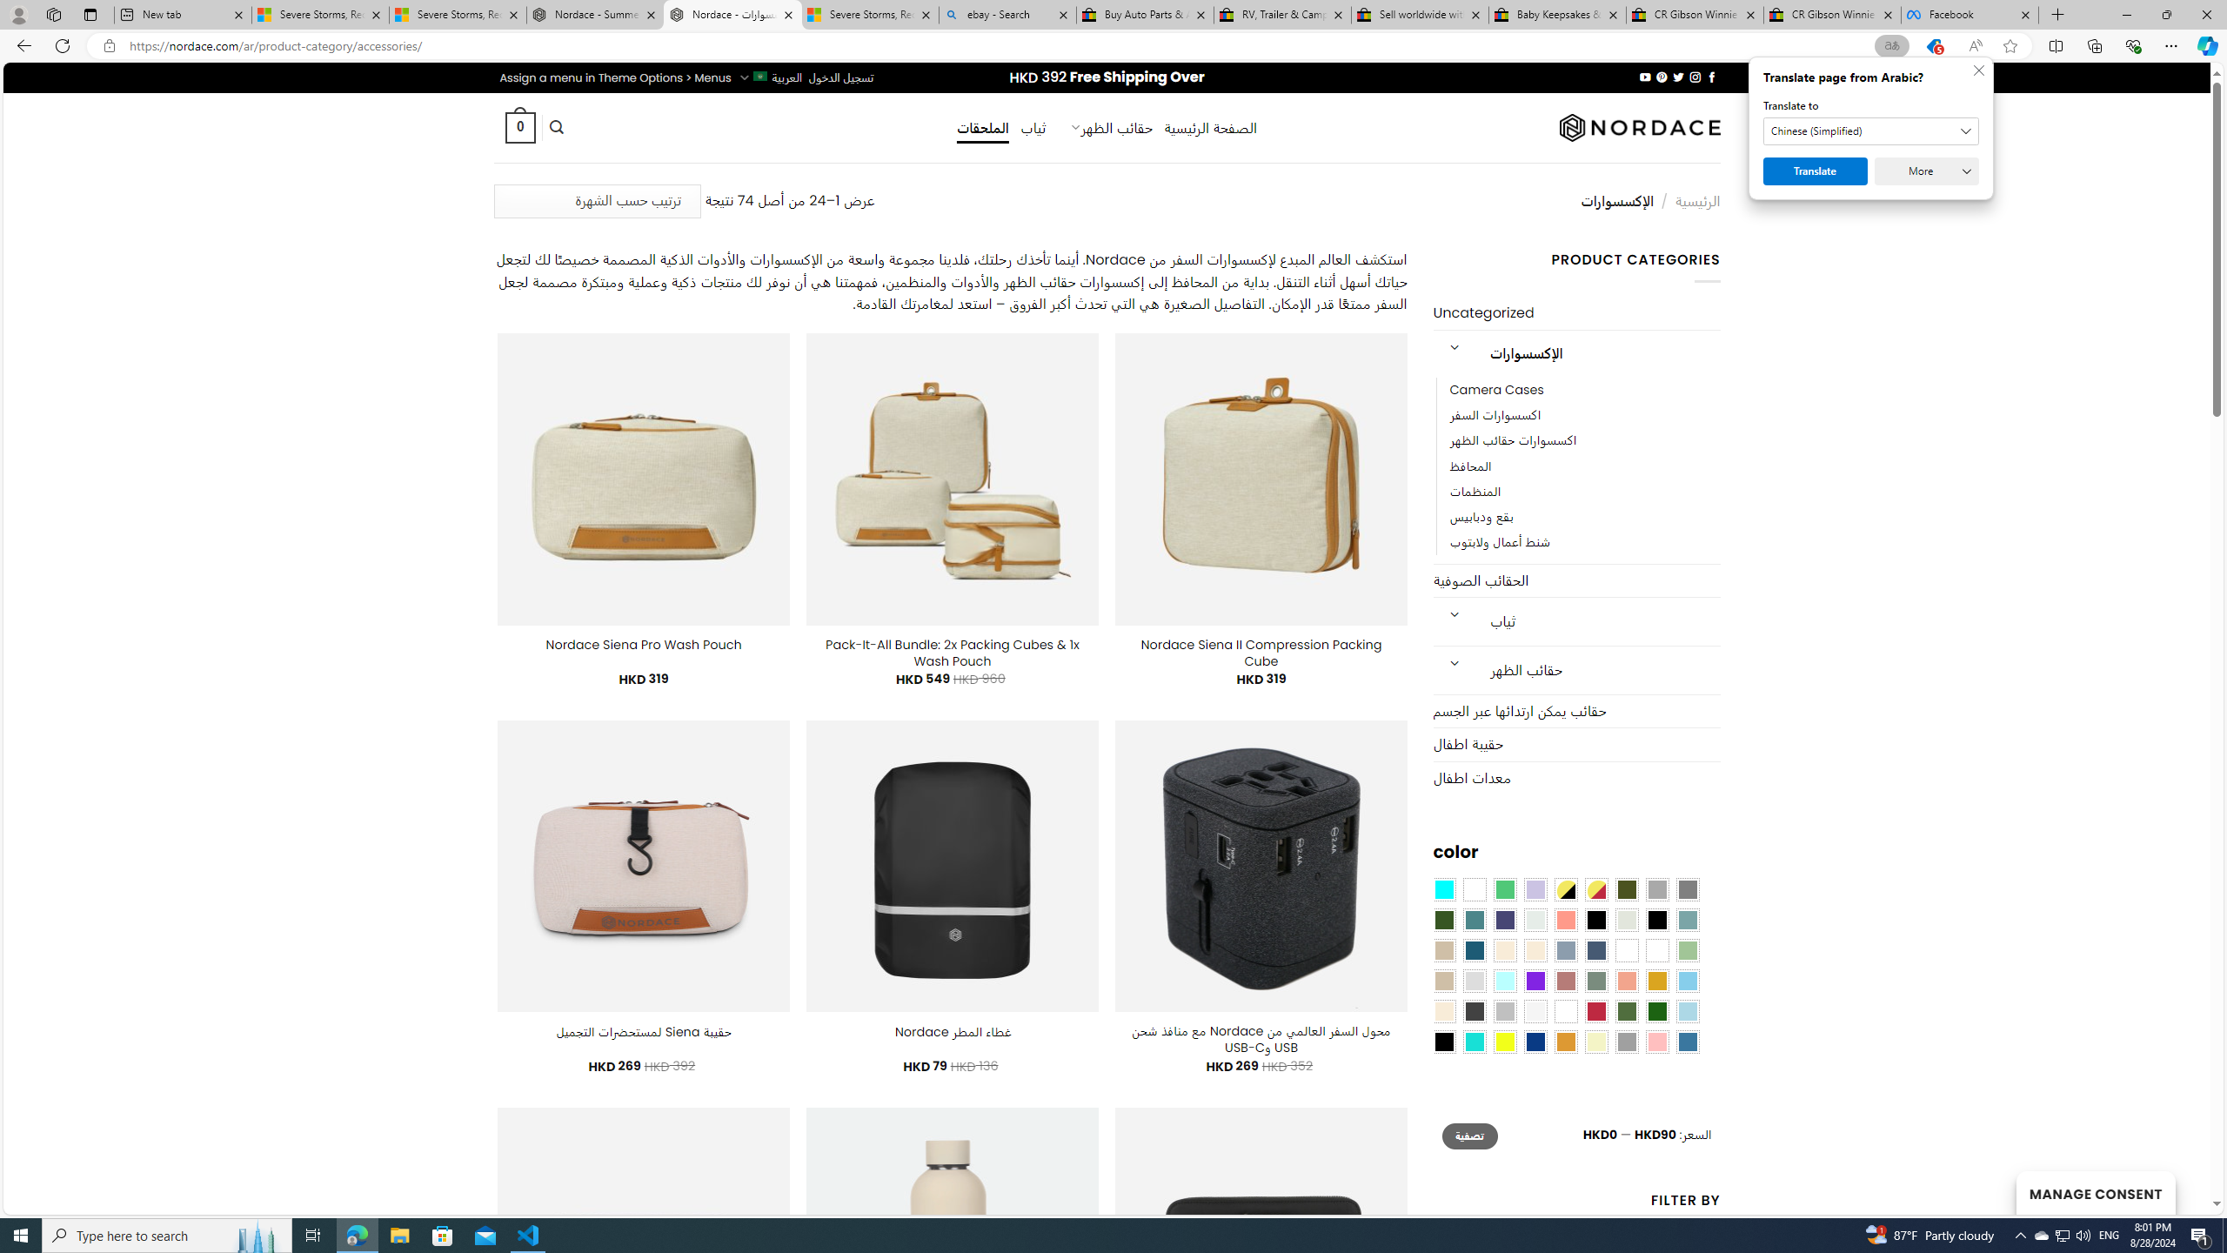 This screenshot has height=1253, width=2227. I want to click on Sell worldwide with eBay, so click(1421, 15).